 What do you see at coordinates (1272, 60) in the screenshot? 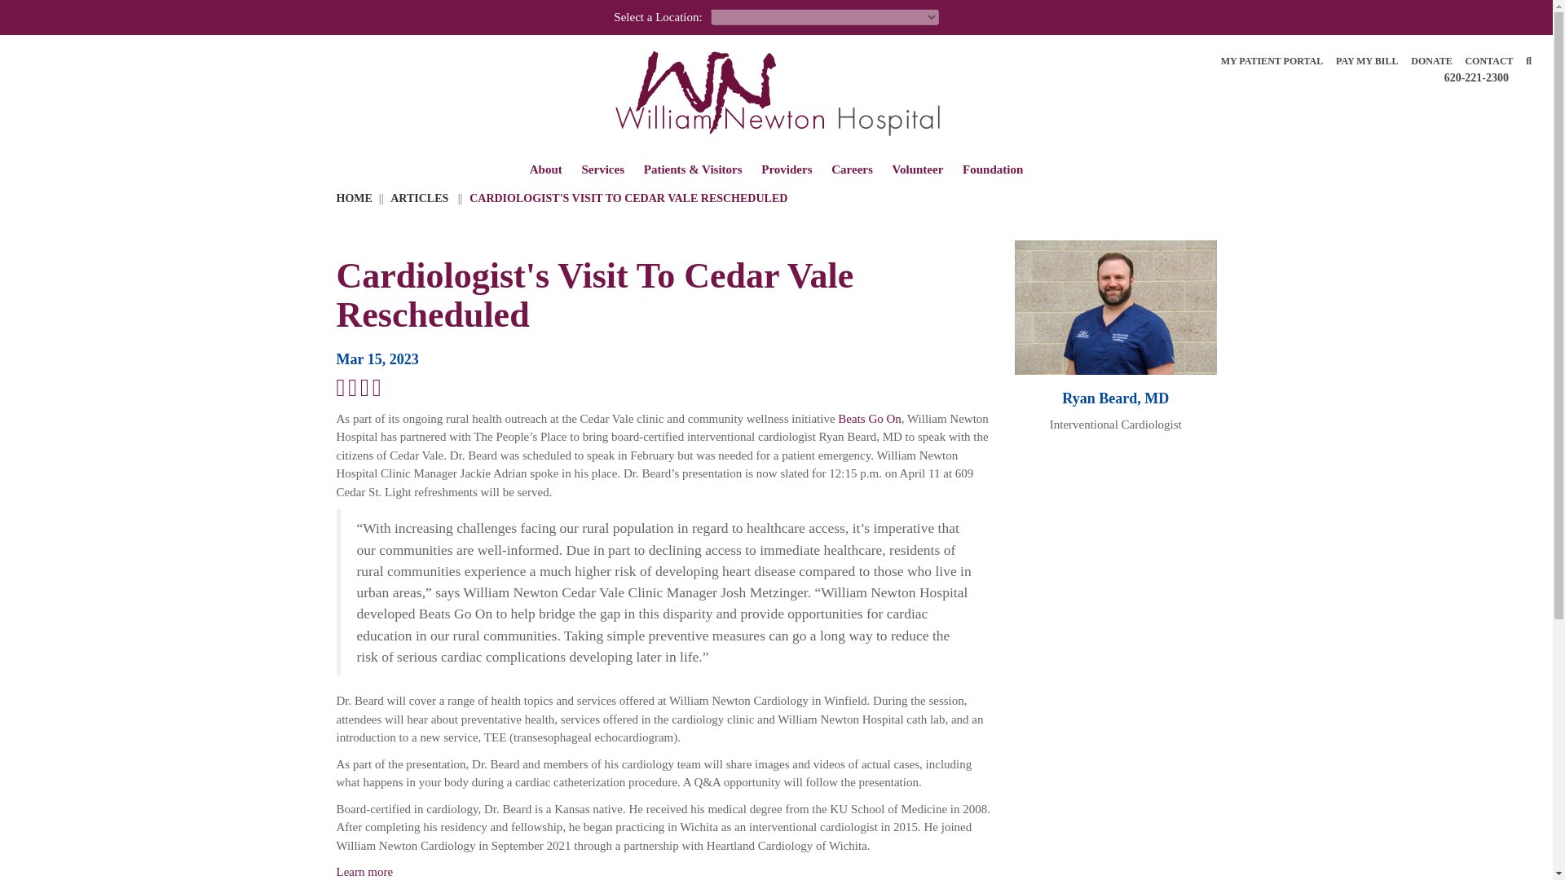
I see `MY PATIENT PORTAL` at bounding box center [1272, 60].